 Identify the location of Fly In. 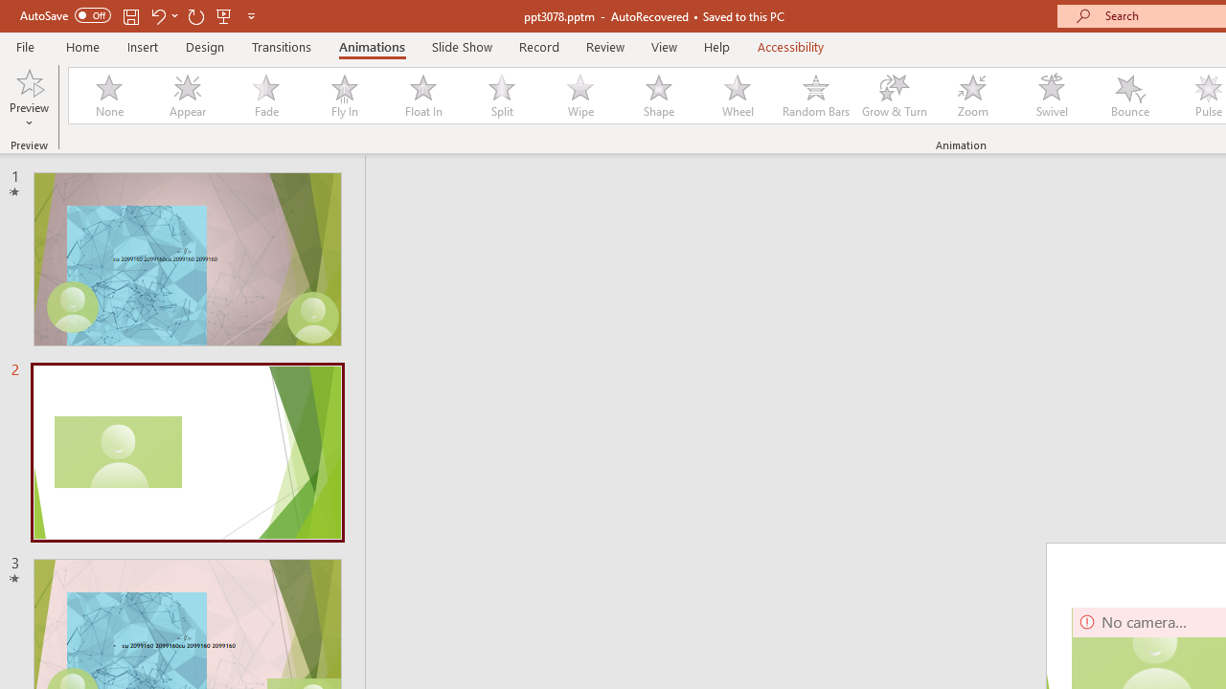
(344, 96).